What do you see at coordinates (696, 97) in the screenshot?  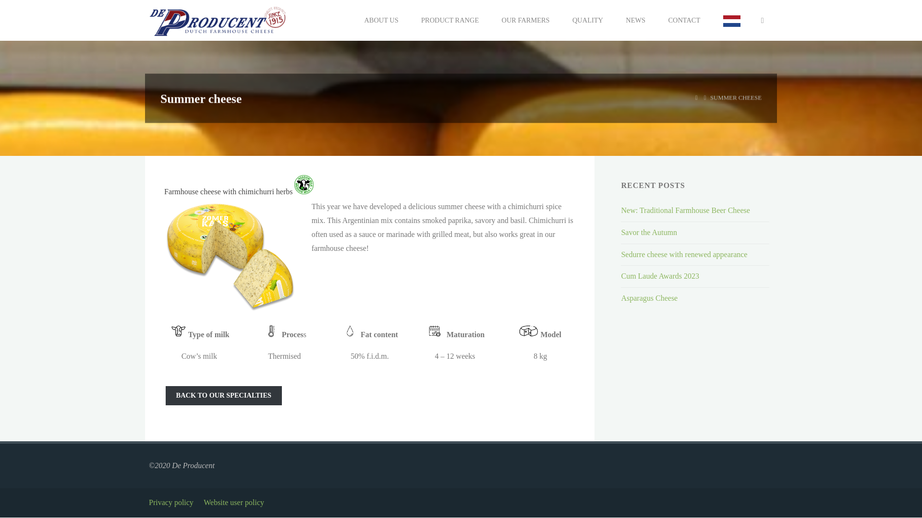 I see `Home` at bounding box center [696, 97].